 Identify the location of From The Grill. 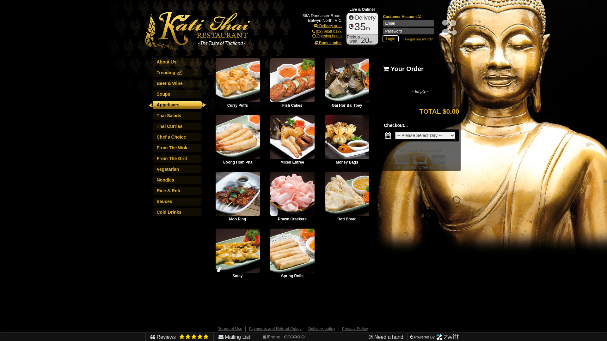
(178, 160).